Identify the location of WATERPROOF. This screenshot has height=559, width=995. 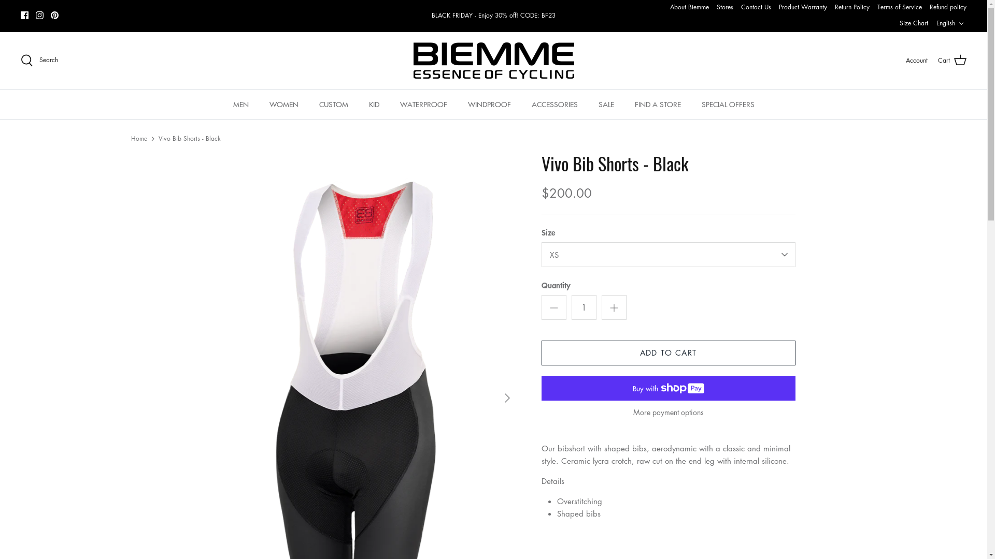
(424, 105).